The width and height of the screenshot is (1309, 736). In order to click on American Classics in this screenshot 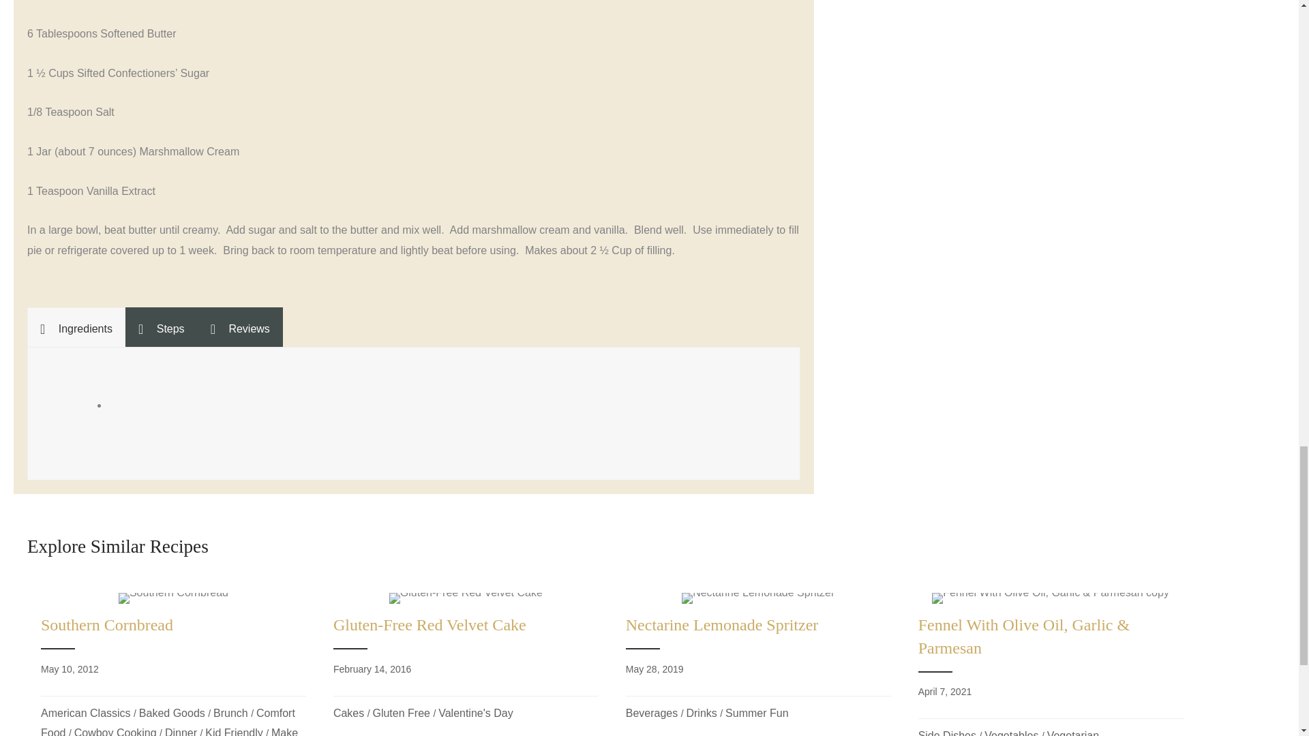, I will do `click(86, 713)`.